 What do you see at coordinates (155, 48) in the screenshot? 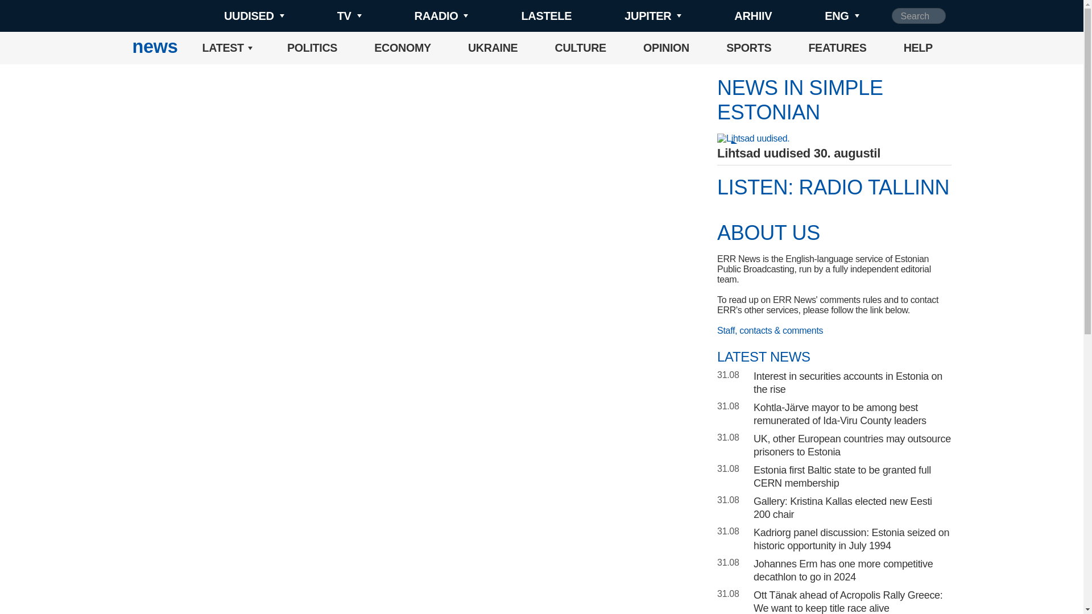
I see `Avalehele` at bounding box center [155, 48].